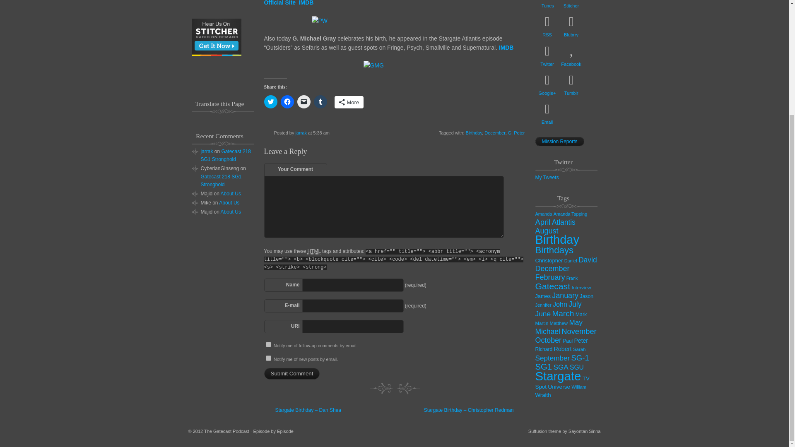 The height and width of the screenshot is (447, 795). I want to click on Gatecast 218 SG1 Stronghold, so click(225, 155).